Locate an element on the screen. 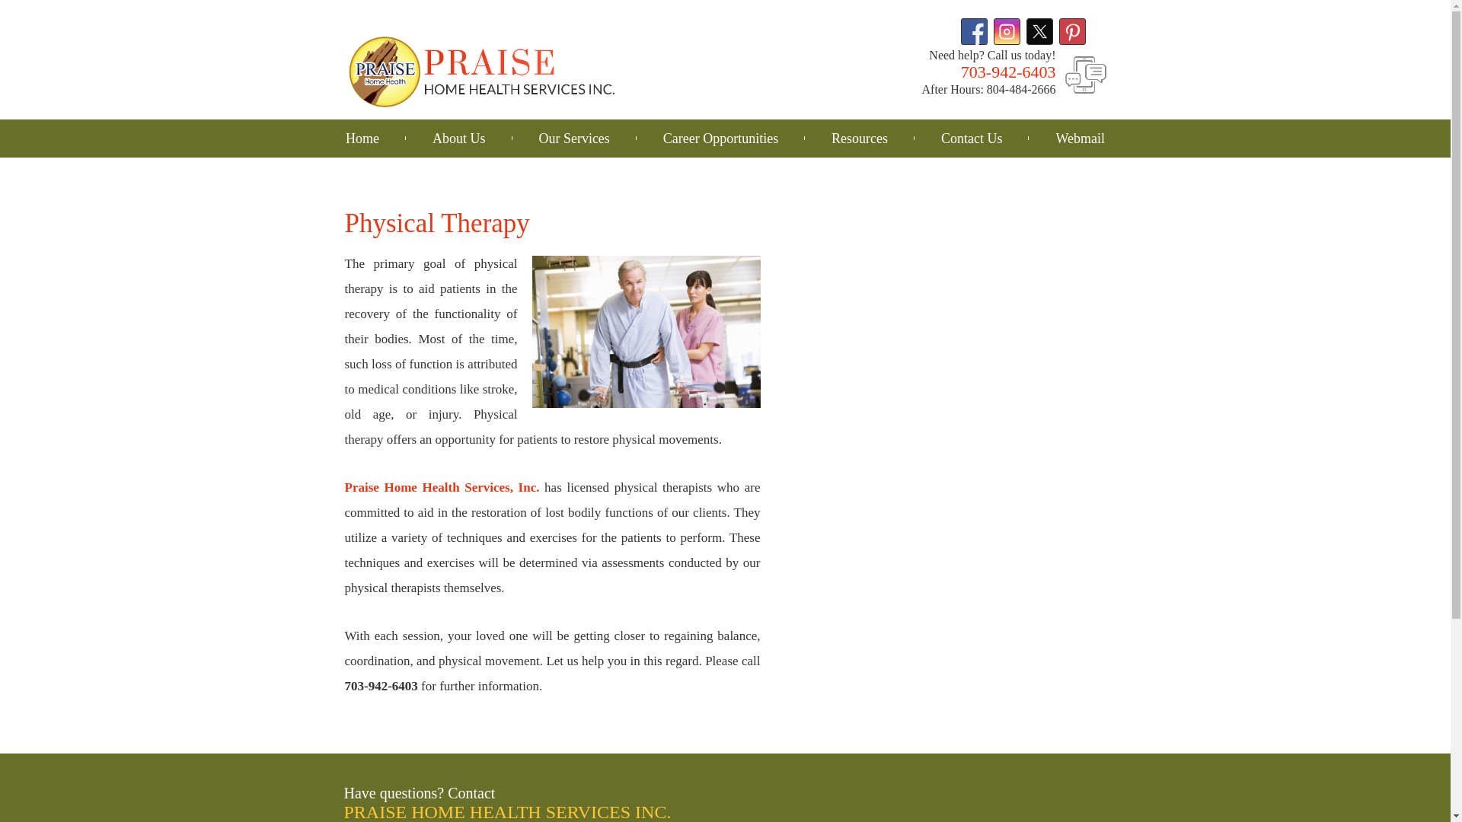 The height and width of the screenshot is (822, 1462). About Us is located at coordinates (459, 139).